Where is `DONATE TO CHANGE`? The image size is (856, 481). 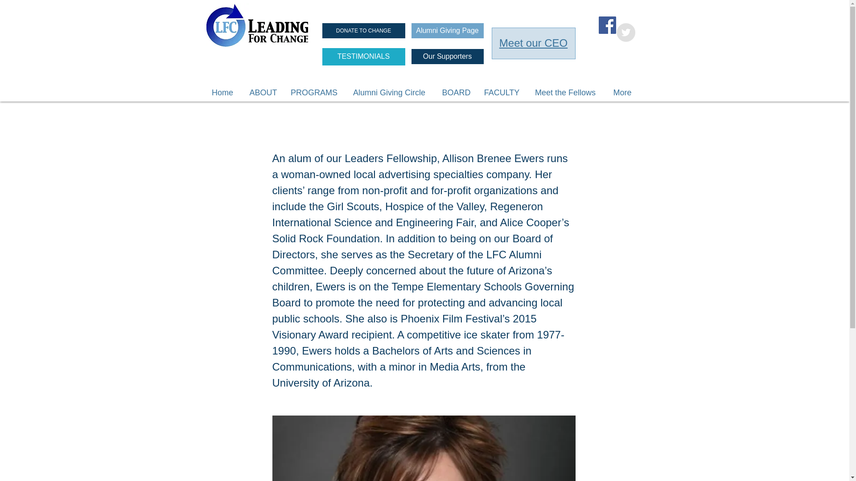 DONATE TO CHANGE is located at coordinates (363, 30).